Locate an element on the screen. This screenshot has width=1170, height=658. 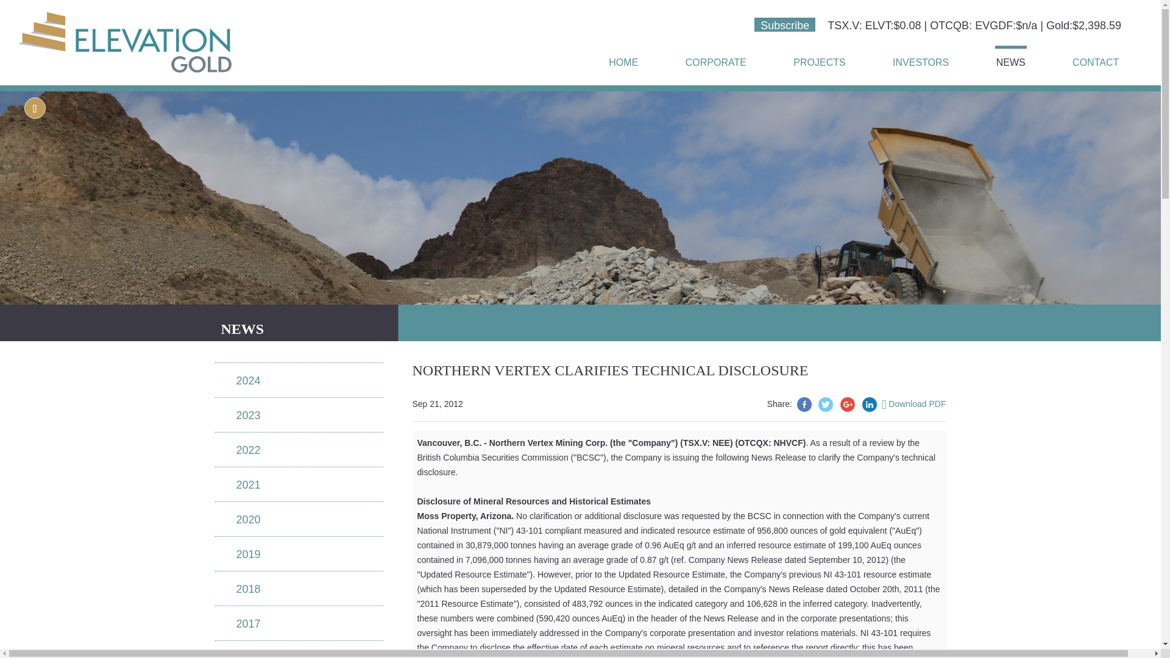
Subscribe is located at coordinates (785, 24).